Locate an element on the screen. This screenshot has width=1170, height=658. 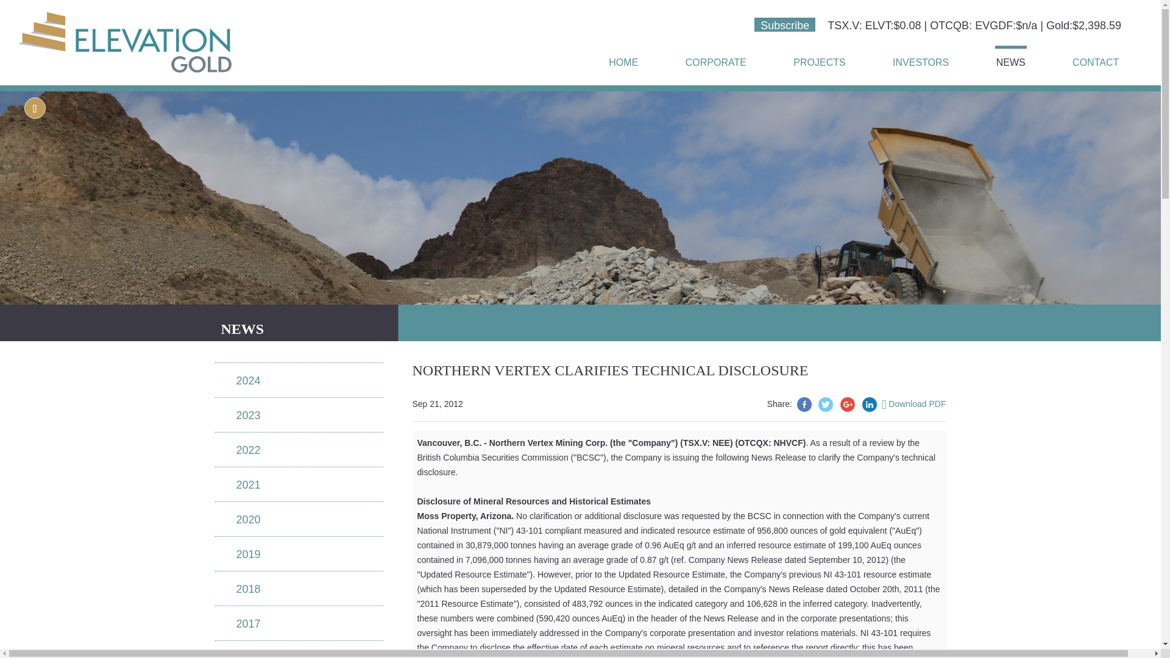
Subscribe is located at coordinates (785, 24).